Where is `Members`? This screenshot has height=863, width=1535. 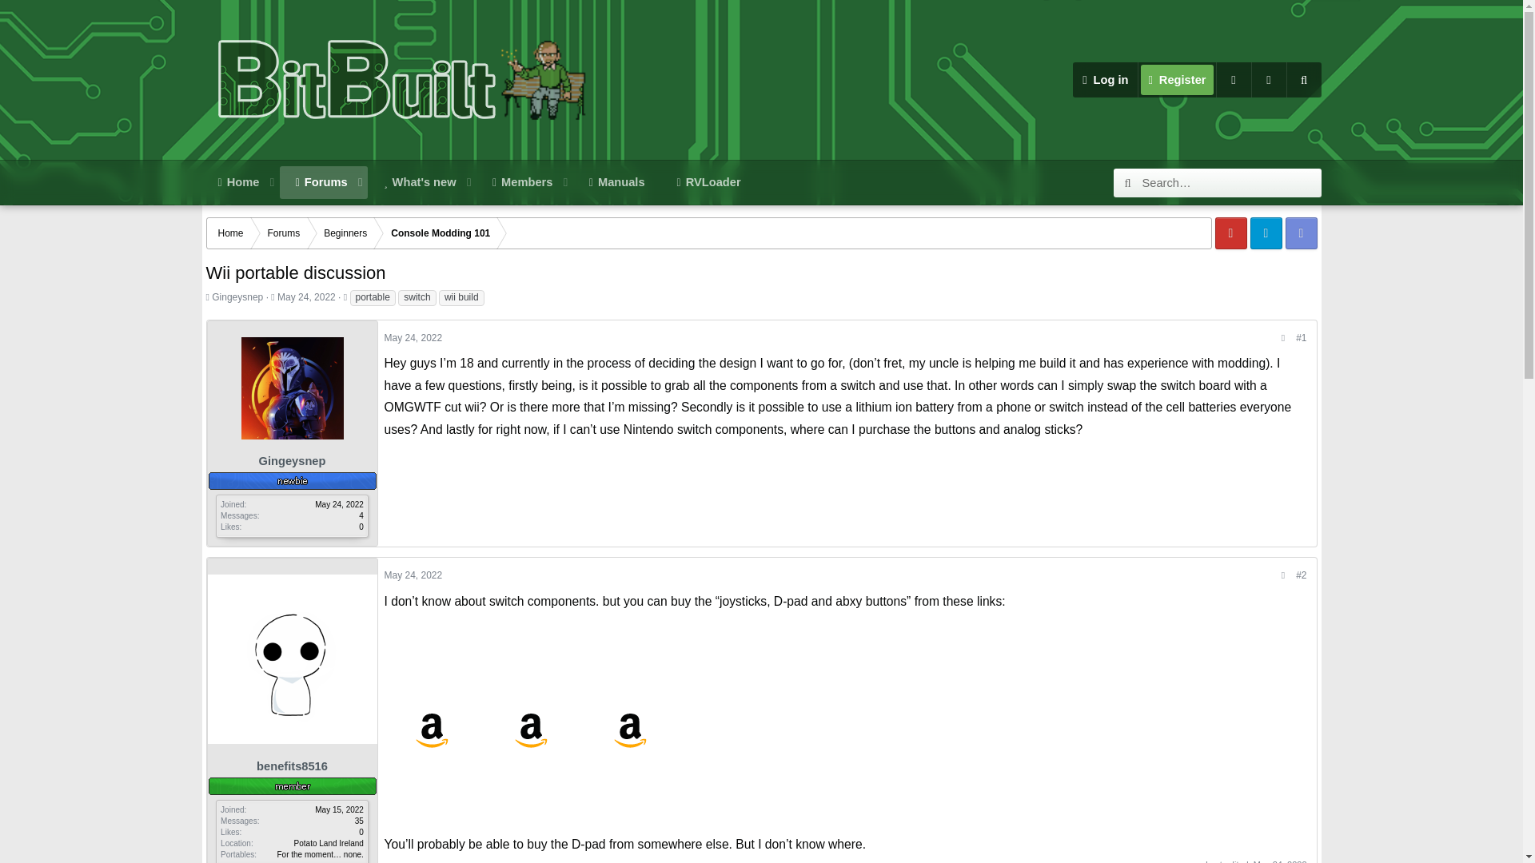 Members is located at coordinates (307, 297).